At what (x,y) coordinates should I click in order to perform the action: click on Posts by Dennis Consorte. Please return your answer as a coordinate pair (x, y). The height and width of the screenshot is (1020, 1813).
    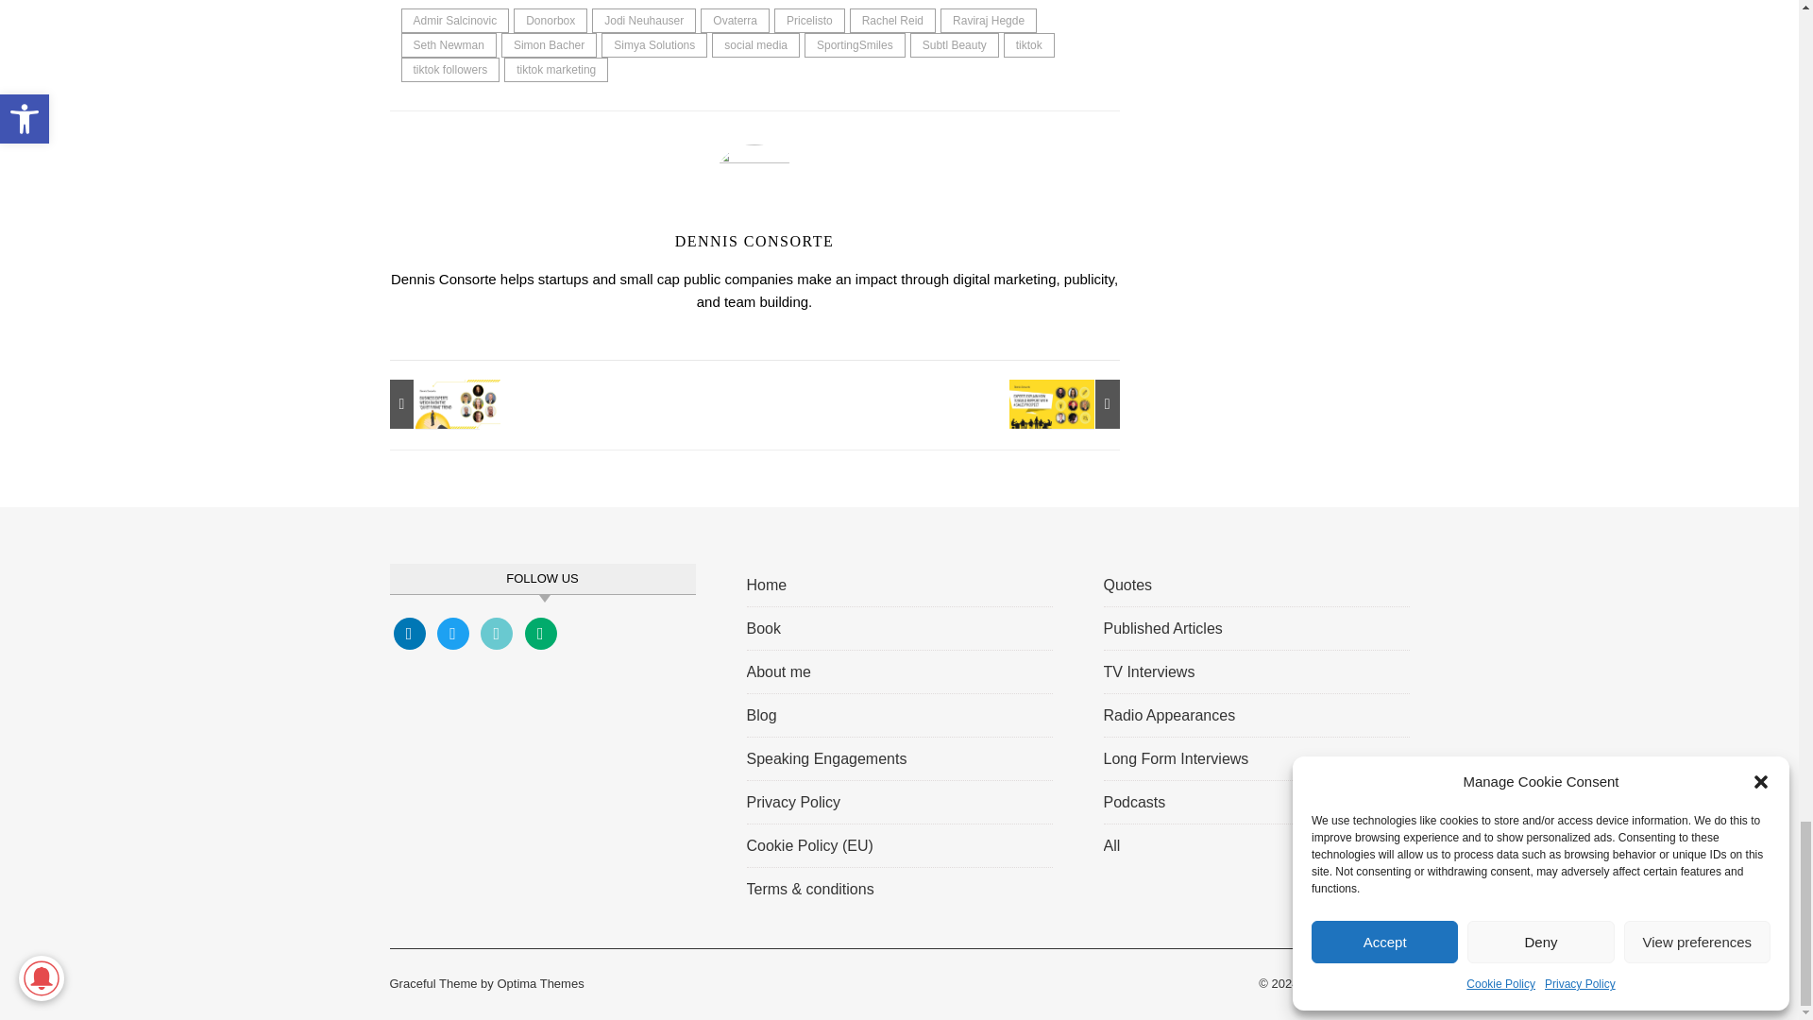
    Looking at the image, I should click on (754, 241).